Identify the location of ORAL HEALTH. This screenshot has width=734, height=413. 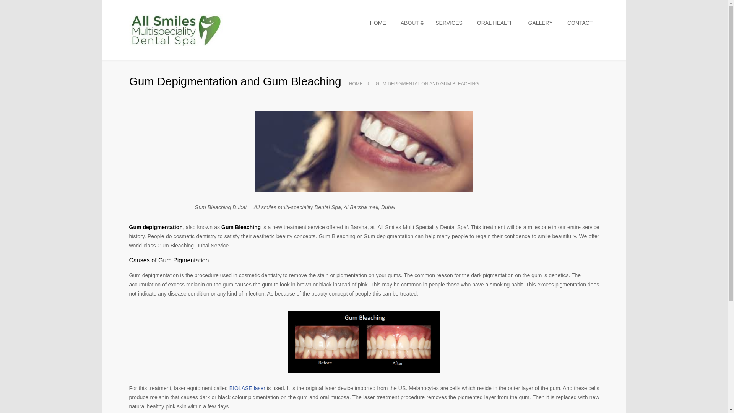
(495, 23).